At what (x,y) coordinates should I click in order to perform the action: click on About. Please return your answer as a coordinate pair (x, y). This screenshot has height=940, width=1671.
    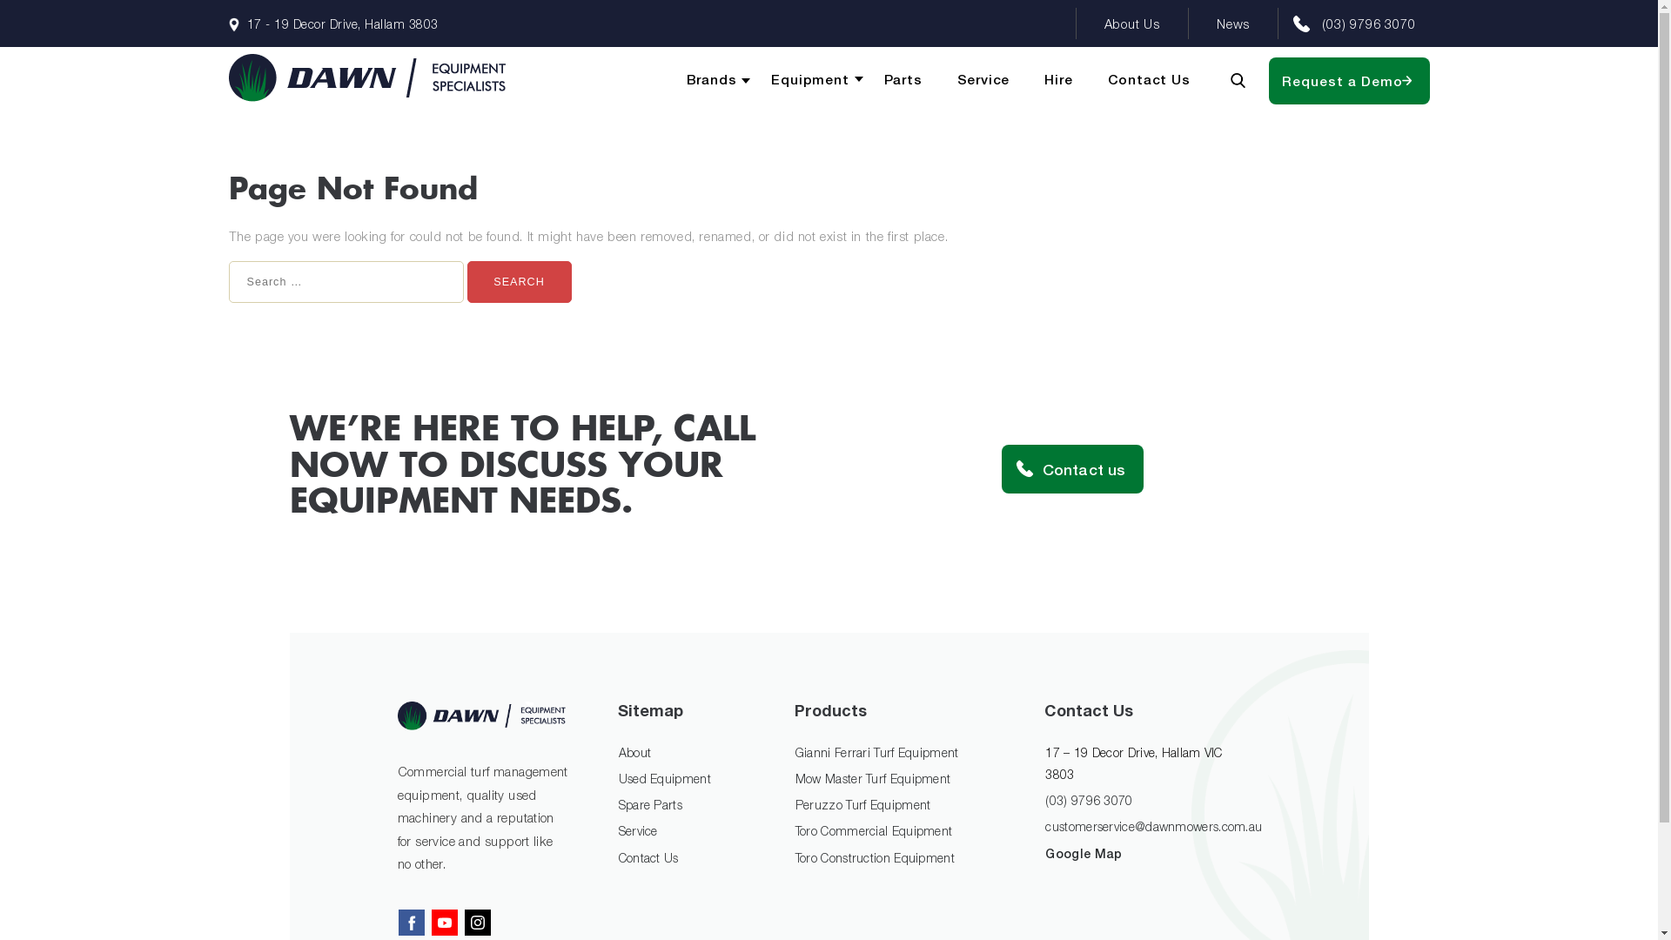
    Looking at the image, I should click on (635, 752).